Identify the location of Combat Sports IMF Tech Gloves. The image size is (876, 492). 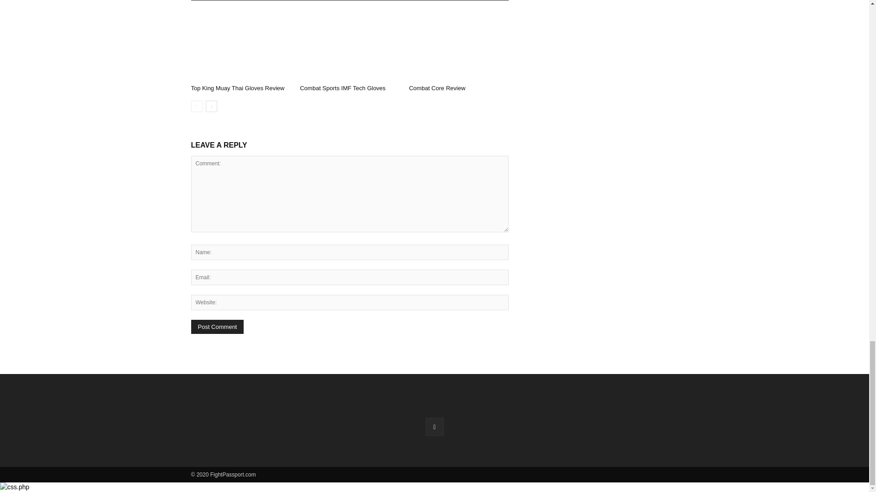
(342, 87).